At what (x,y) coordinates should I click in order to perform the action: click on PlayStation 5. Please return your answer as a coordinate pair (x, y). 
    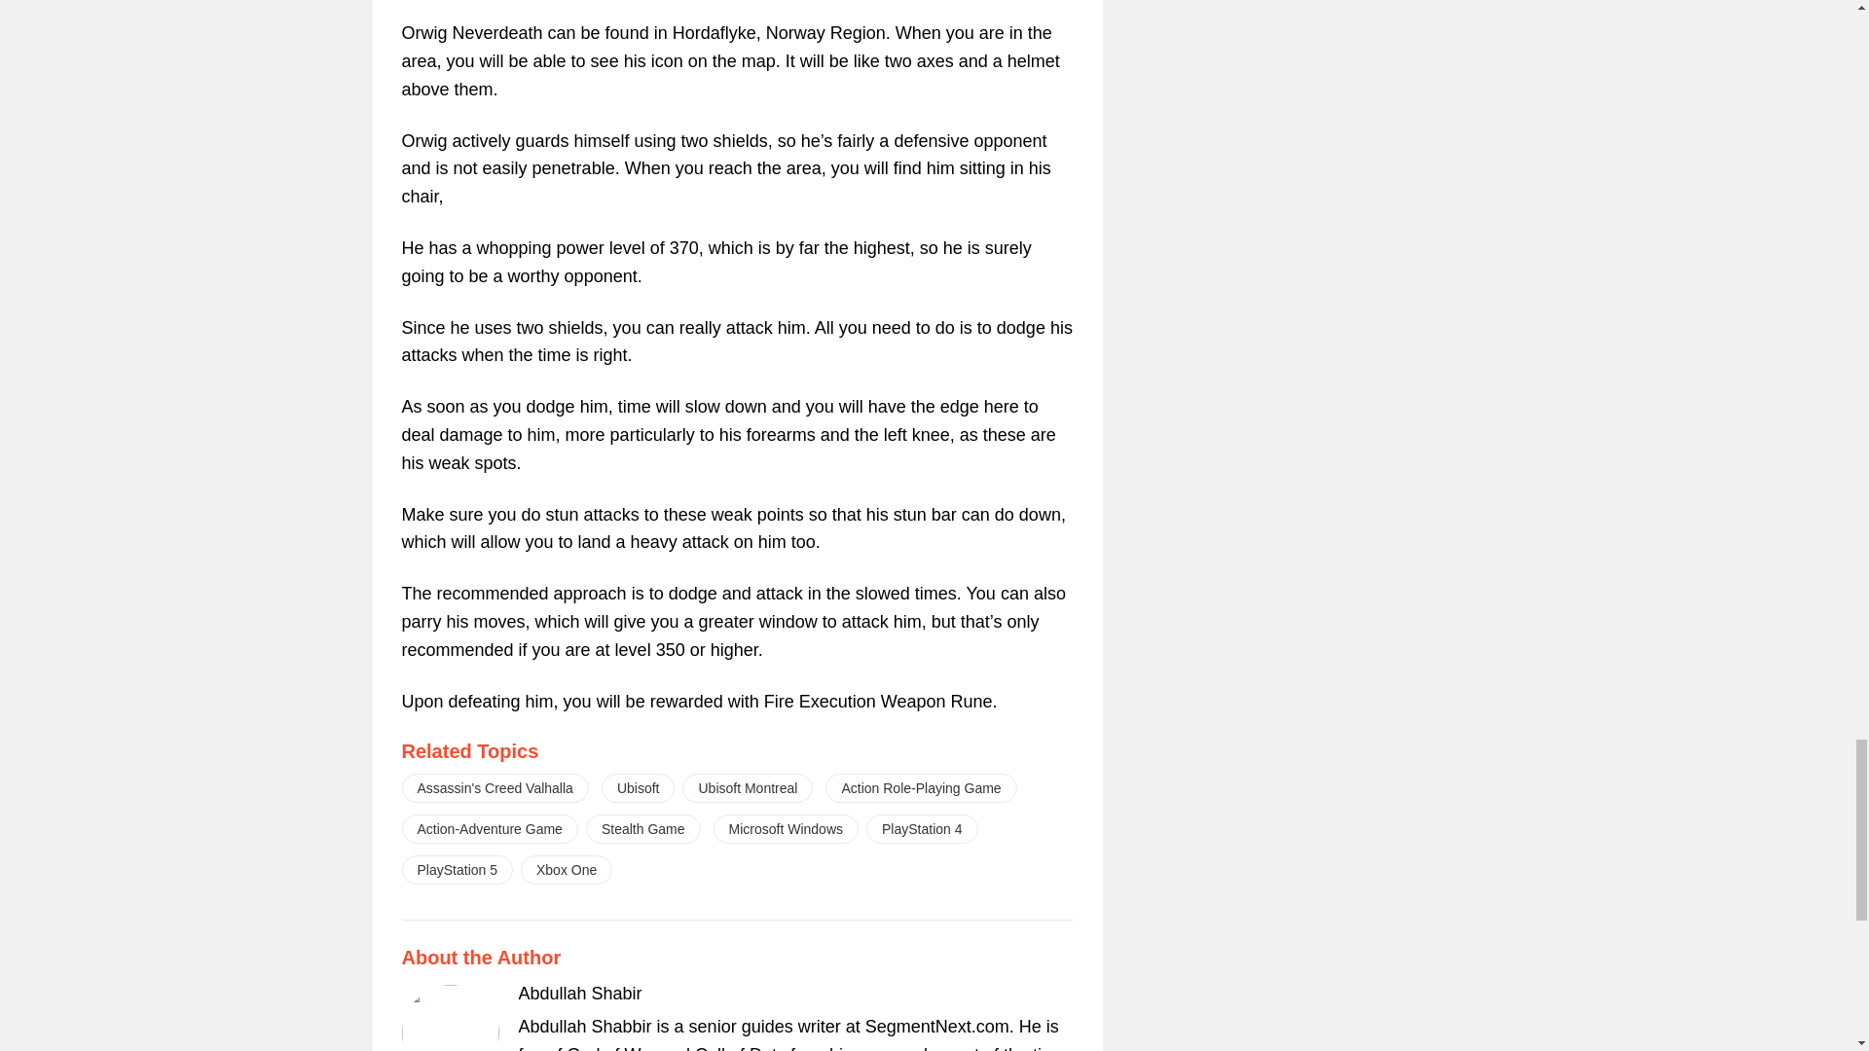
    Looking at the image, I should click on (457, 870).